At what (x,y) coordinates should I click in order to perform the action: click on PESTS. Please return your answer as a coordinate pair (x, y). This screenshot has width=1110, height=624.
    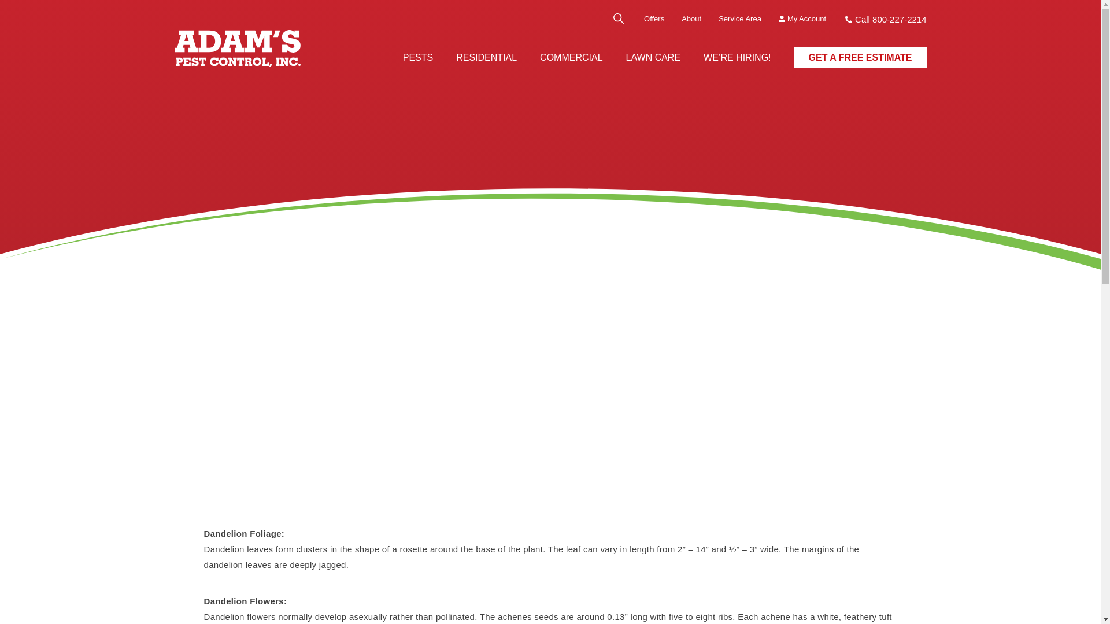
    Looking at the image, I should click on (417, 57).